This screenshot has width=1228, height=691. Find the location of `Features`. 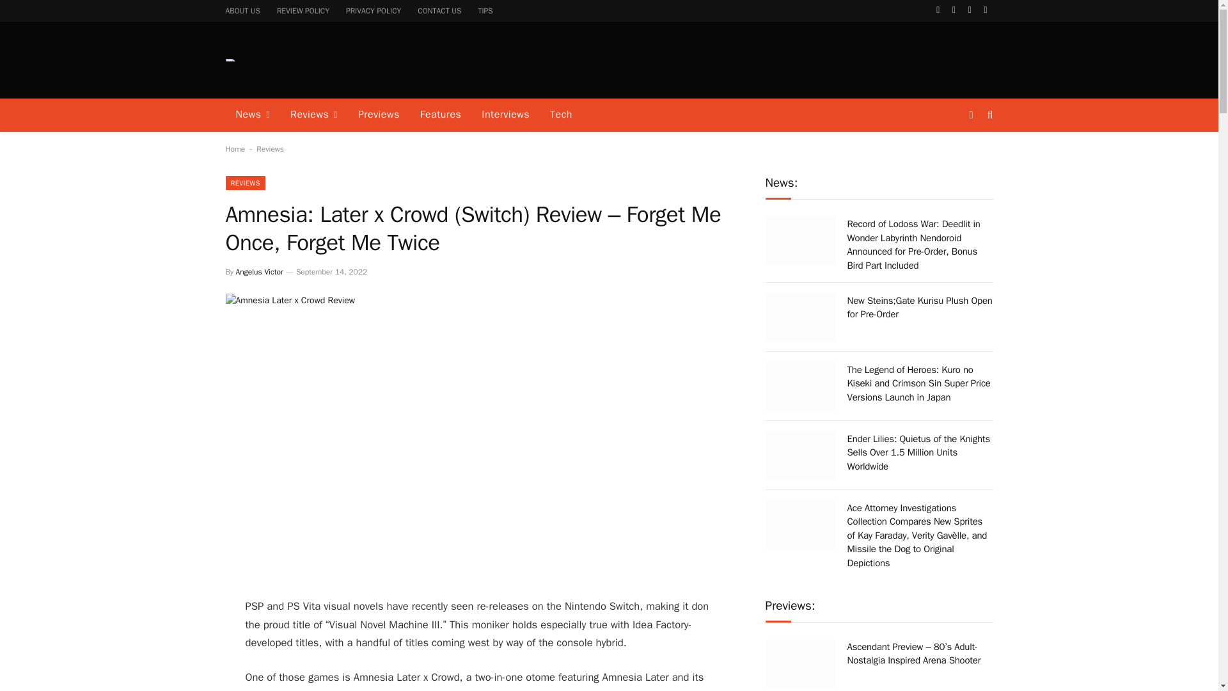

Features is located at coordinates (441, 115).